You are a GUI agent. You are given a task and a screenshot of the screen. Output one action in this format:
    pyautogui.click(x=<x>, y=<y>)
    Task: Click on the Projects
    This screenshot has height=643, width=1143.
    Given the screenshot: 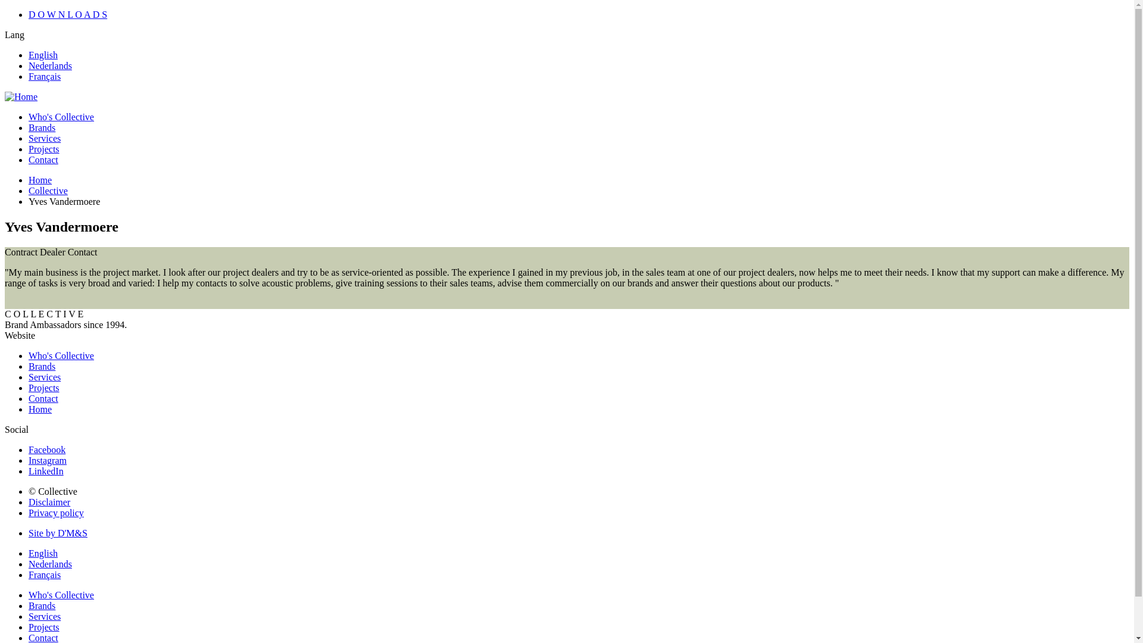 What is the action you would take?
    pyautogui.click(x=44, y=149)
    